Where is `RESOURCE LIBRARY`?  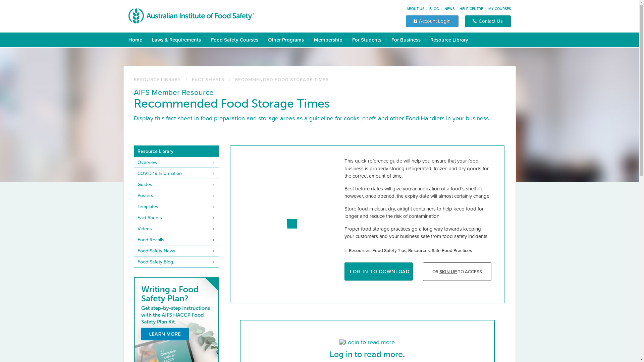 RESOURCE LIBRARY is located at coordinates (157, 79).